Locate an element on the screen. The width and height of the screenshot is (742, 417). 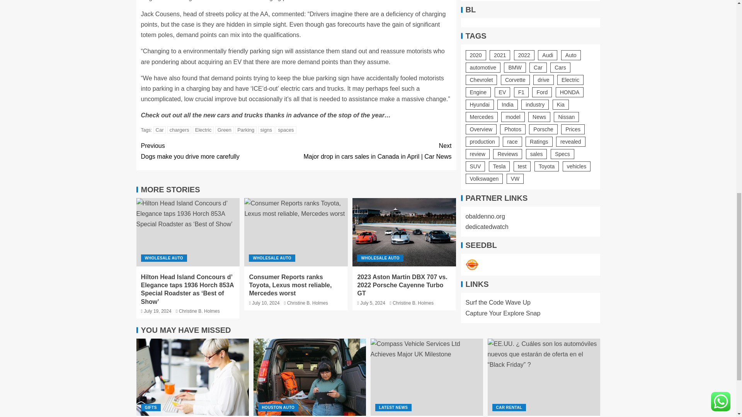
Seedbacklink is located at coordinates (471, 242).